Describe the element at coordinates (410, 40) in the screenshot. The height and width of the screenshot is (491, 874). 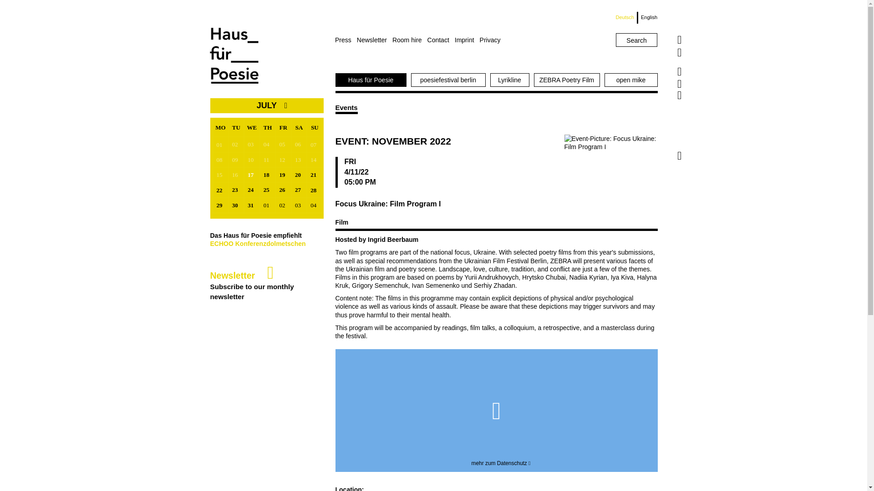
I see `Room hire` at that location.